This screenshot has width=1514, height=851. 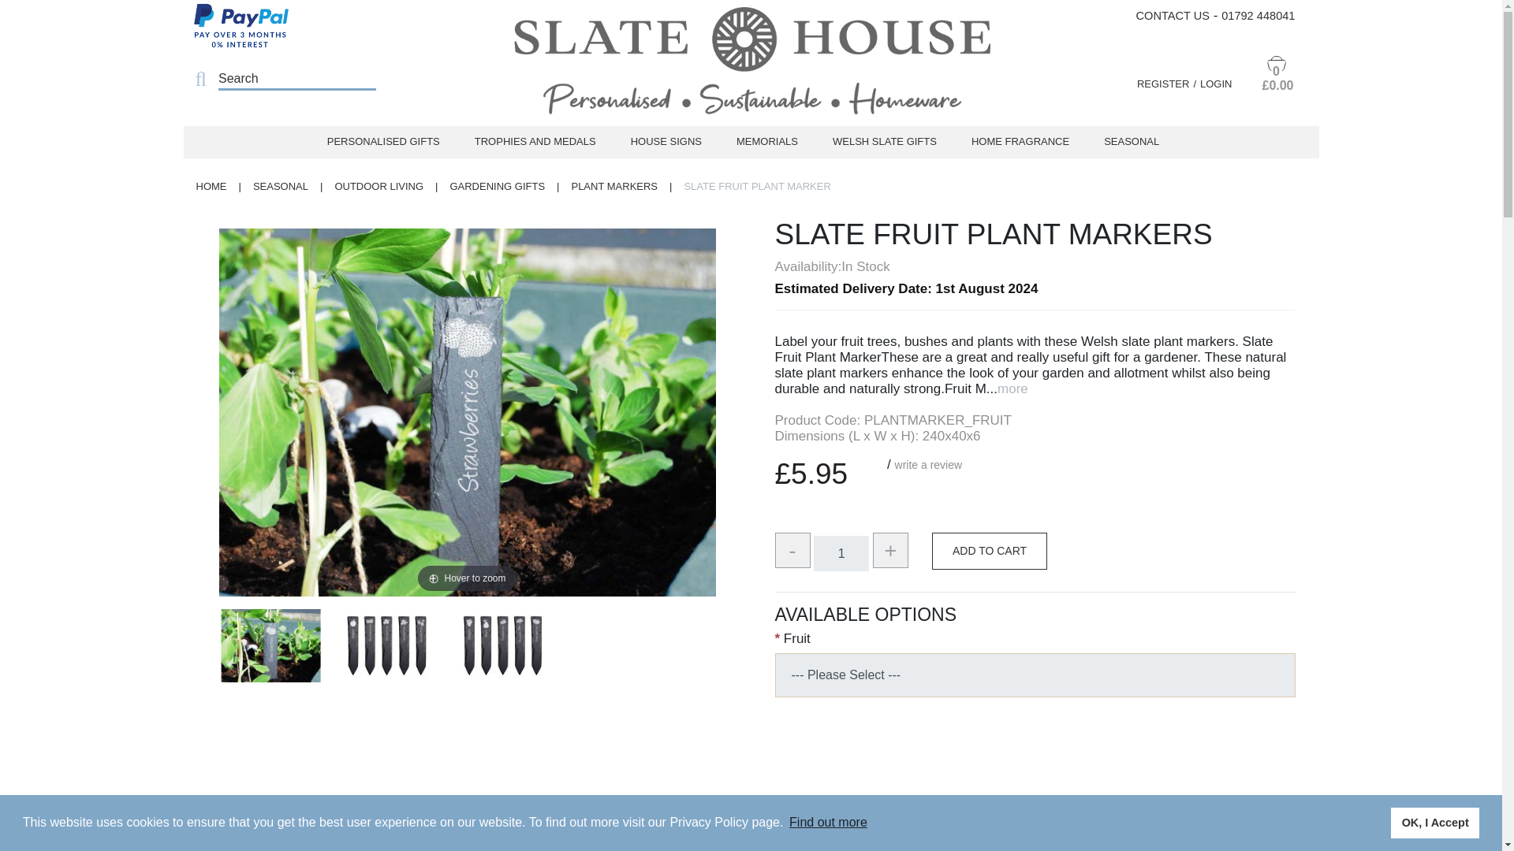 What do you see at coordinates (828, 823) in the screenshot?
I see `Find out more` at bounding box center [828, 823].